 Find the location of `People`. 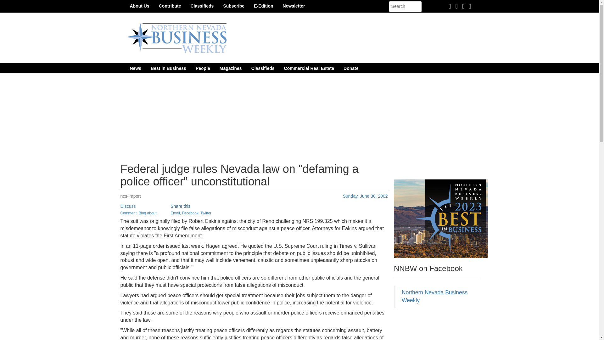

People is located at coordinates (203, 68).